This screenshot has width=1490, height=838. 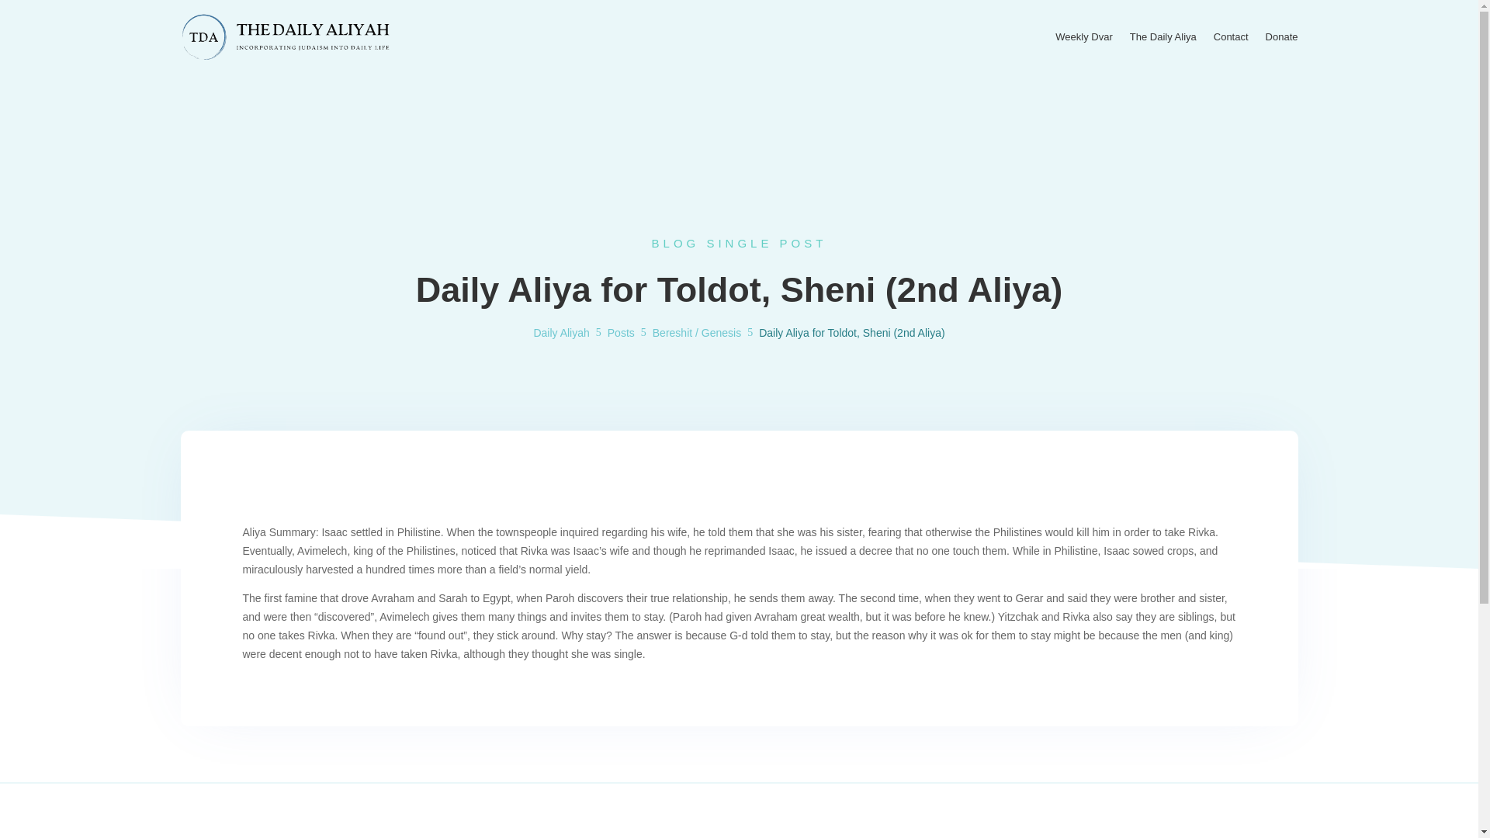 What do you see at coordinates (1083, 37) in the screenshot?
I see `Weekly Dvar` at bounding box center [1083, 37].